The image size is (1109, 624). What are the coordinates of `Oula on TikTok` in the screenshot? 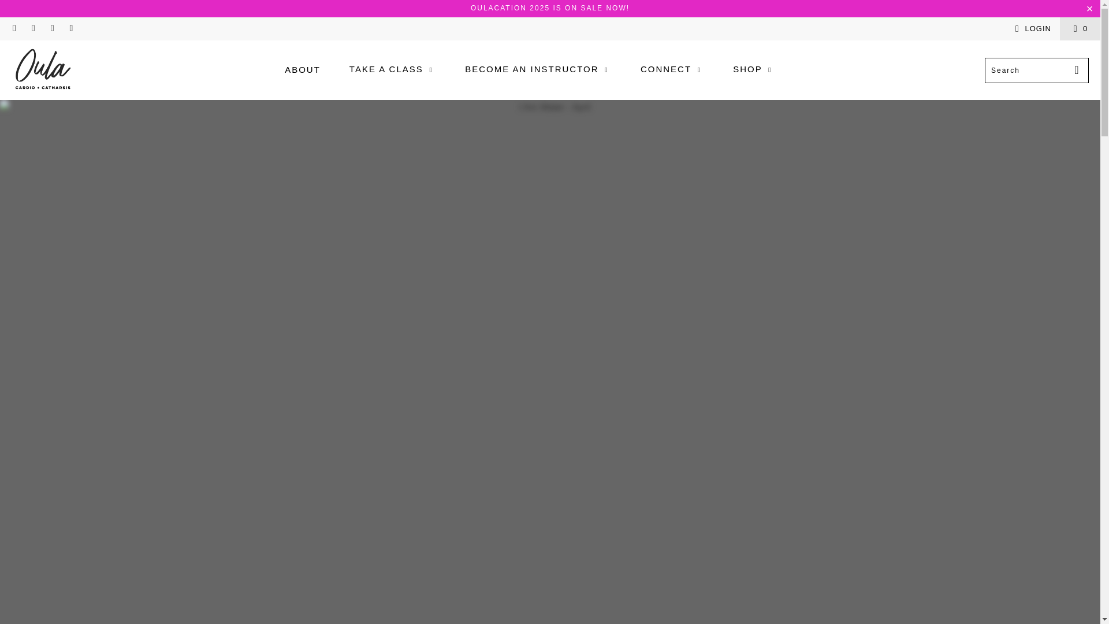 It's located at (70, 29).